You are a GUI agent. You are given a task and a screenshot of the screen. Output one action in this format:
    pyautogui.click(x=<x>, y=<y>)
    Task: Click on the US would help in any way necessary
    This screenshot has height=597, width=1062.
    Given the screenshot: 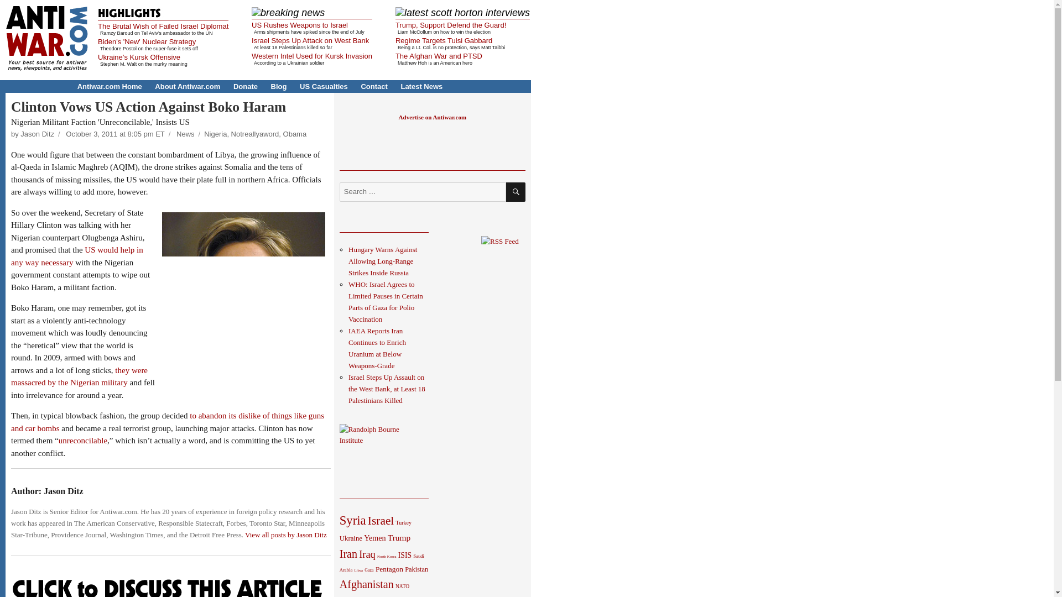 What is the action you would take?
    pyautogui.click(x=77, y=255)
    